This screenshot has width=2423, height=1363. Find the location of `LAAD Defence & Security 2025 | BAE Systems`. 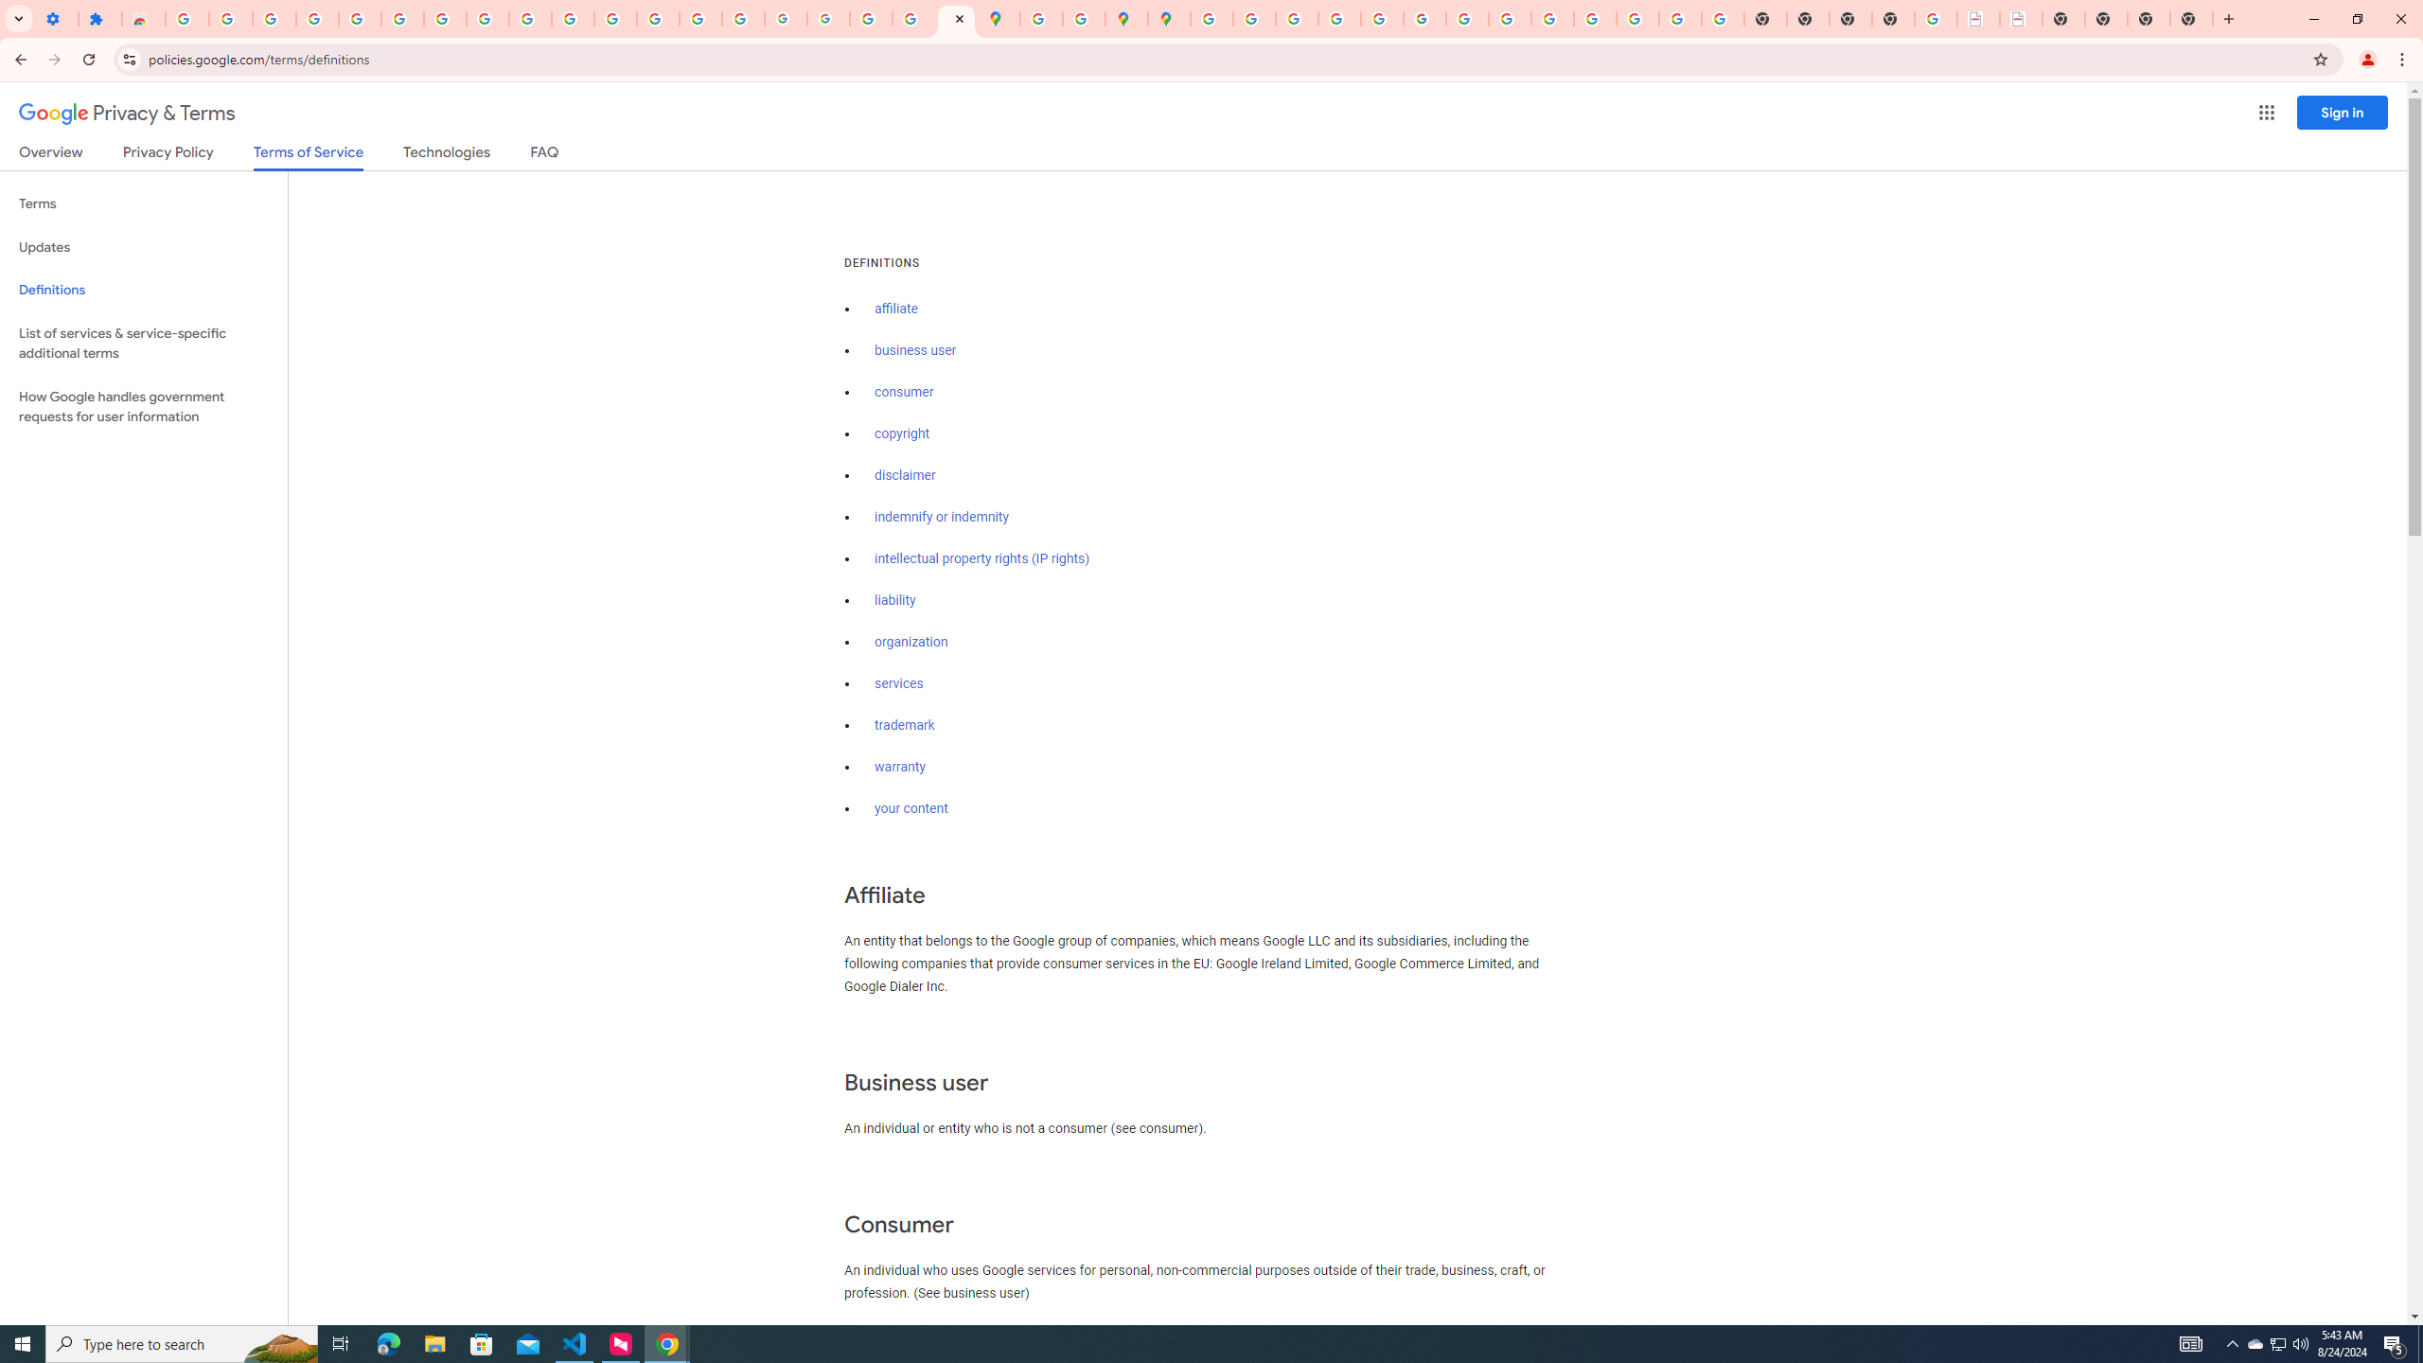

LAAD Defence & Security 2025 | BAE Systems is located at coordinates (1978, 19).